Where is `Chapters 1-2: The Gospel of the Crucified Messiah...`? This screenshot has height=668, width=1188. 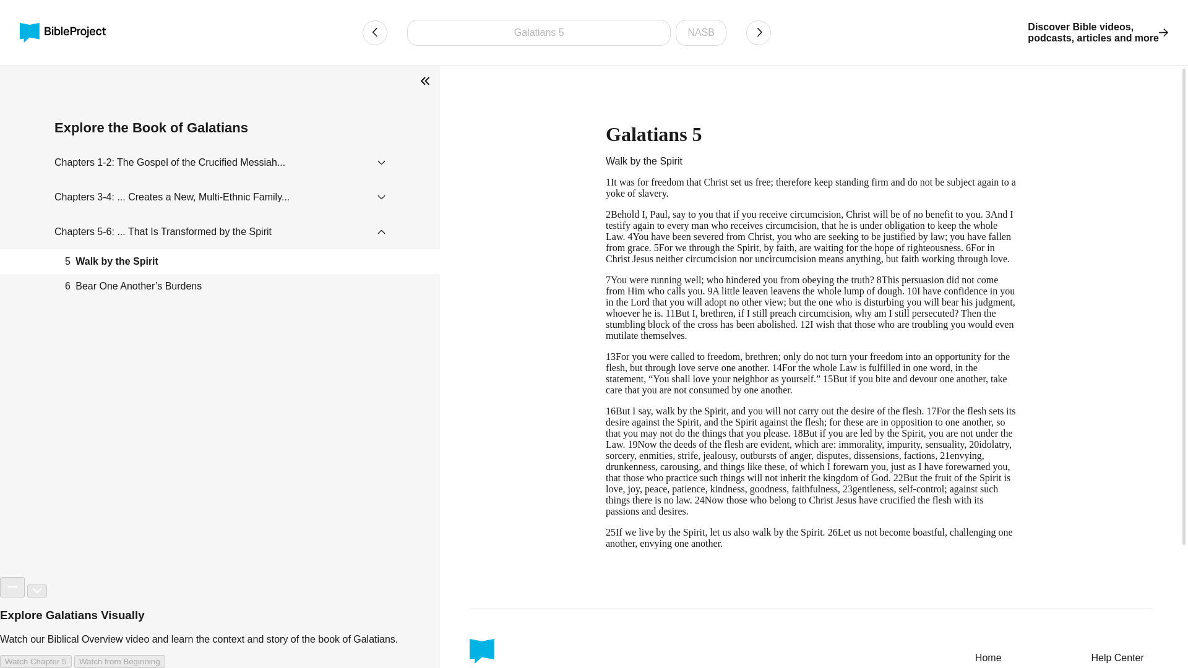 Chapters 1-2: The Gospel of the Crucified Messiah... is located at coordinates (759, 33).